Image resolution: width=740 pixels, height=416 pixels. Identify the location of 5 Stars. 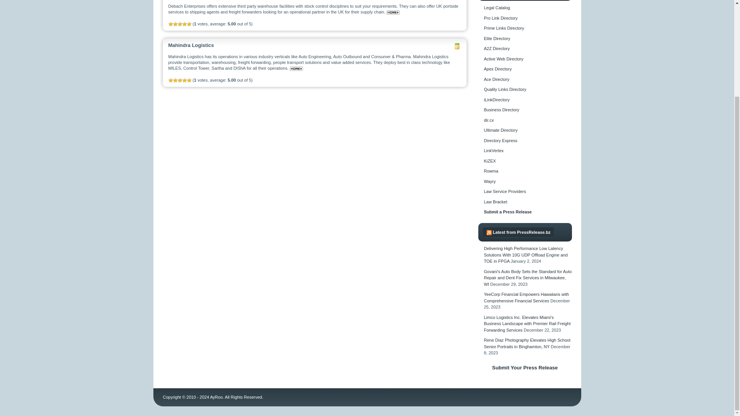
(188, 80).